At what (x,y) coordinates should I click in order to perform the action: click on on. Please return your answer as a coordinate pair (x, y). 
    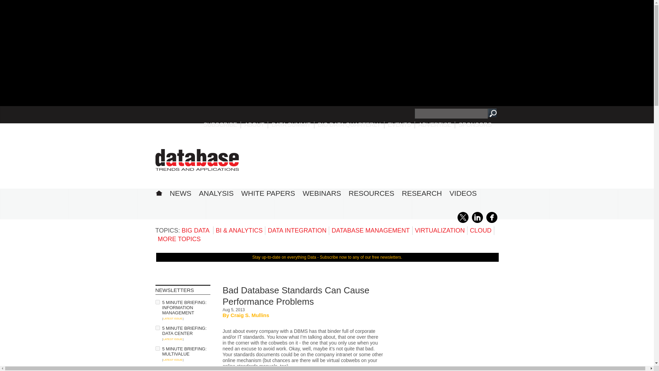
    Looking at the image, I should click on (157, 348).